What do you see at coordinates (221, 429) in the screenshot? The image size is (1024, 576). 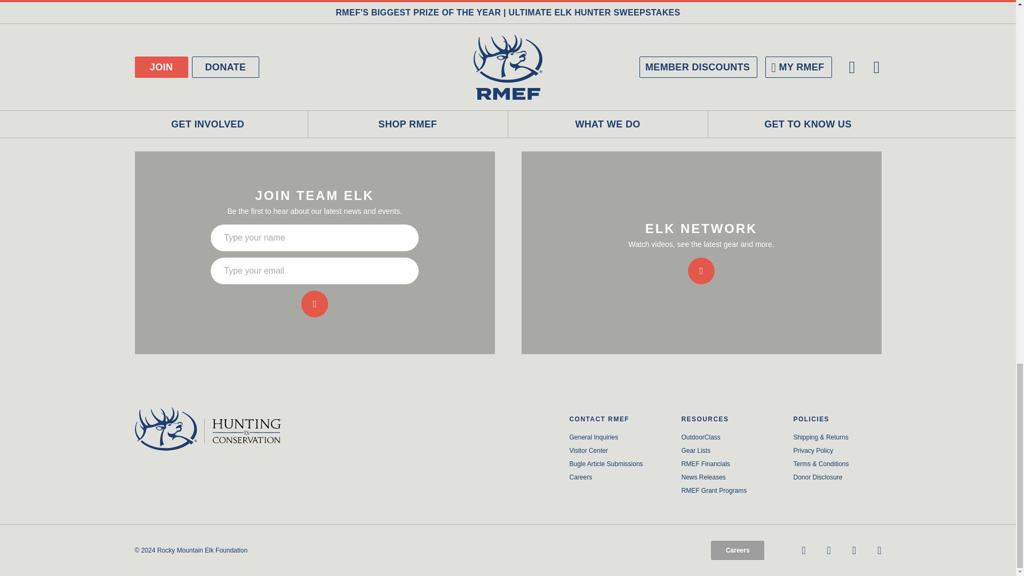 I see `Home` at bounding box center [221, 429].